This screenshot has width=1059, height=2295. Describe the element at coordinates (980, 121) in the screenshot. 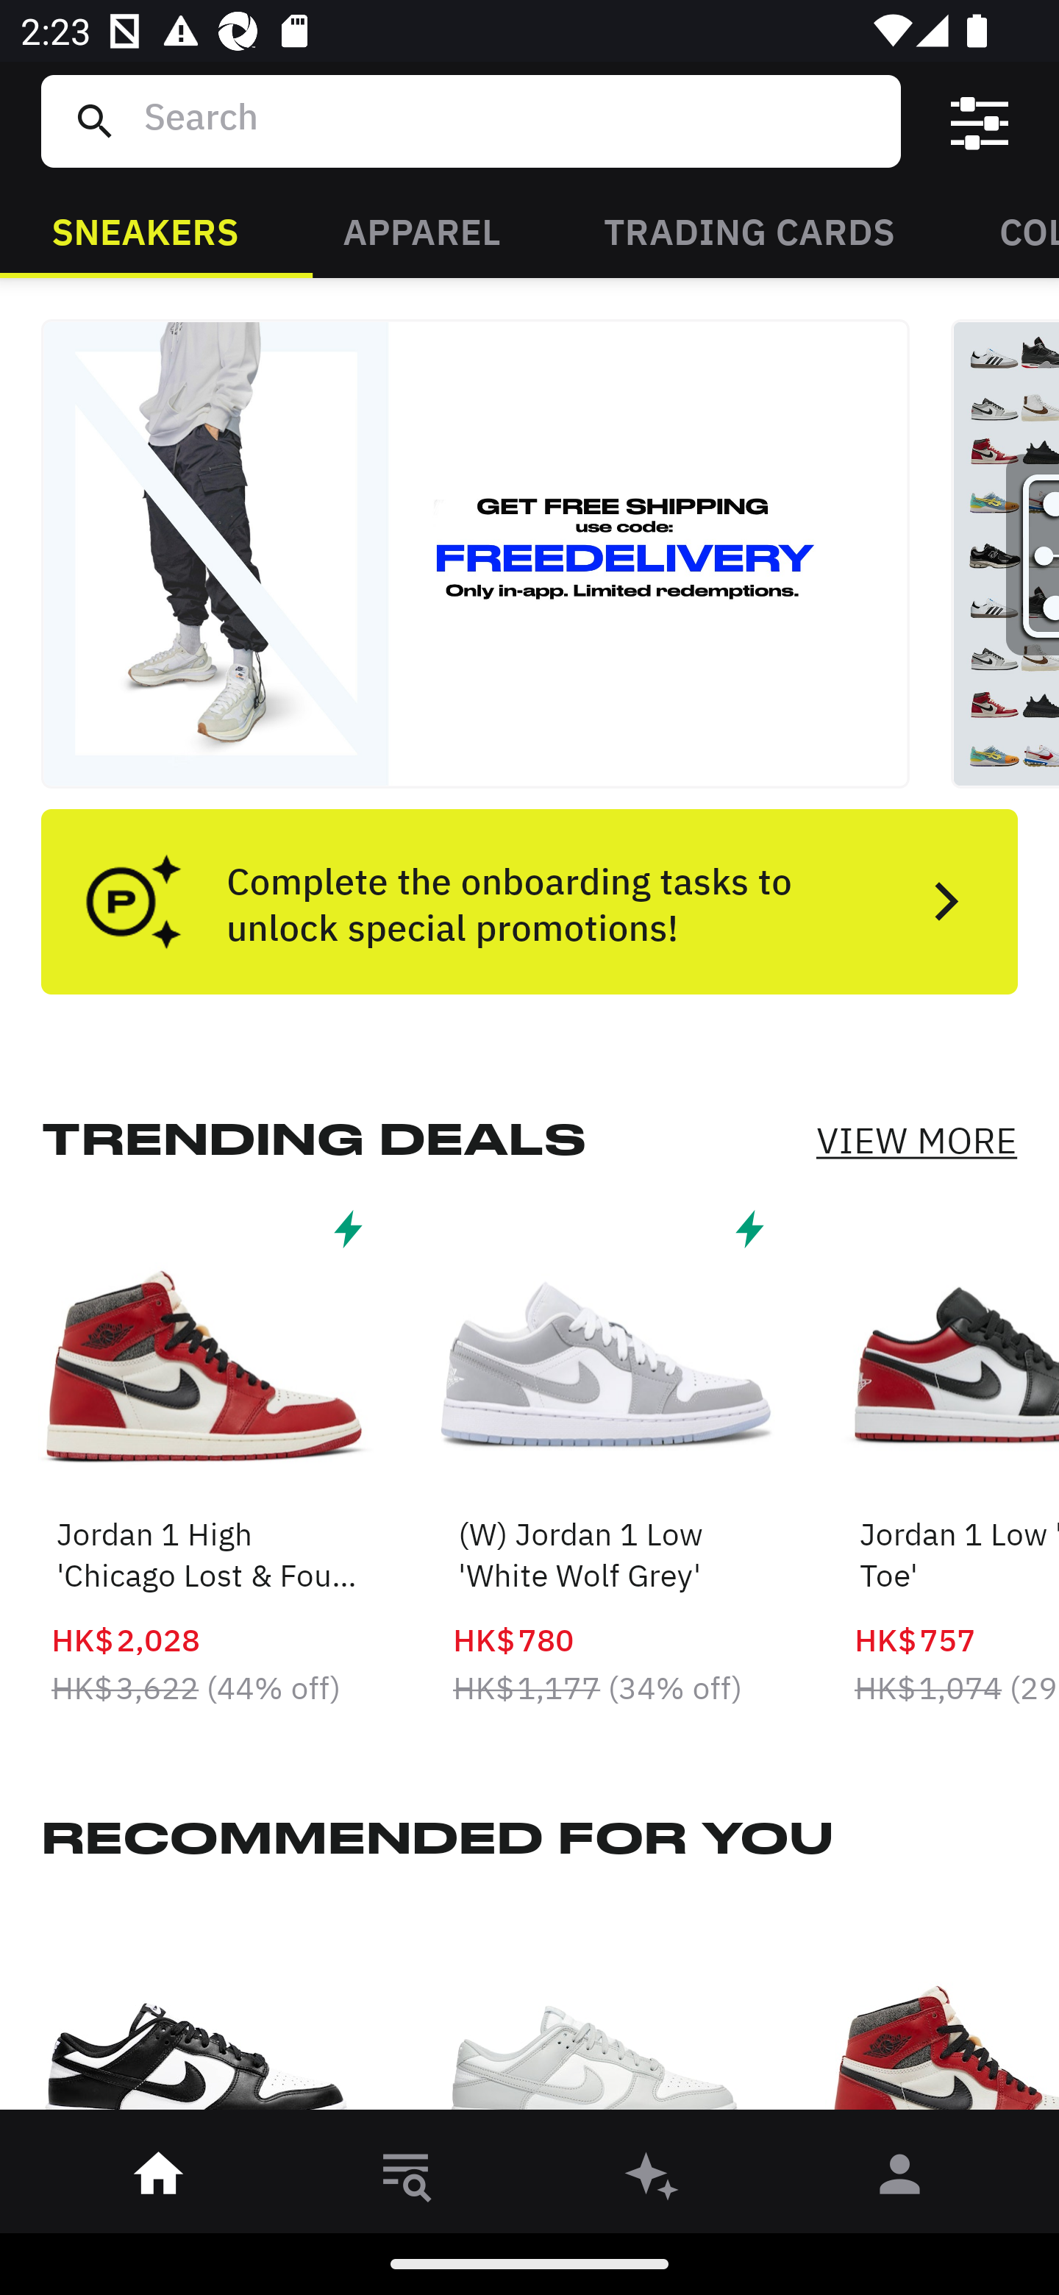

I see `` at that location.